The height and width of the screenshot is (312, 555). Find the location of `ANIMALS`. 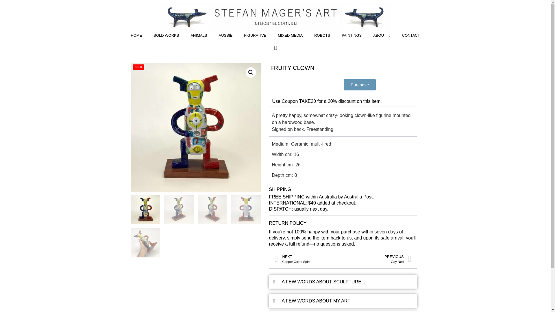

ANIMALS is located at coordinates (316, 300).